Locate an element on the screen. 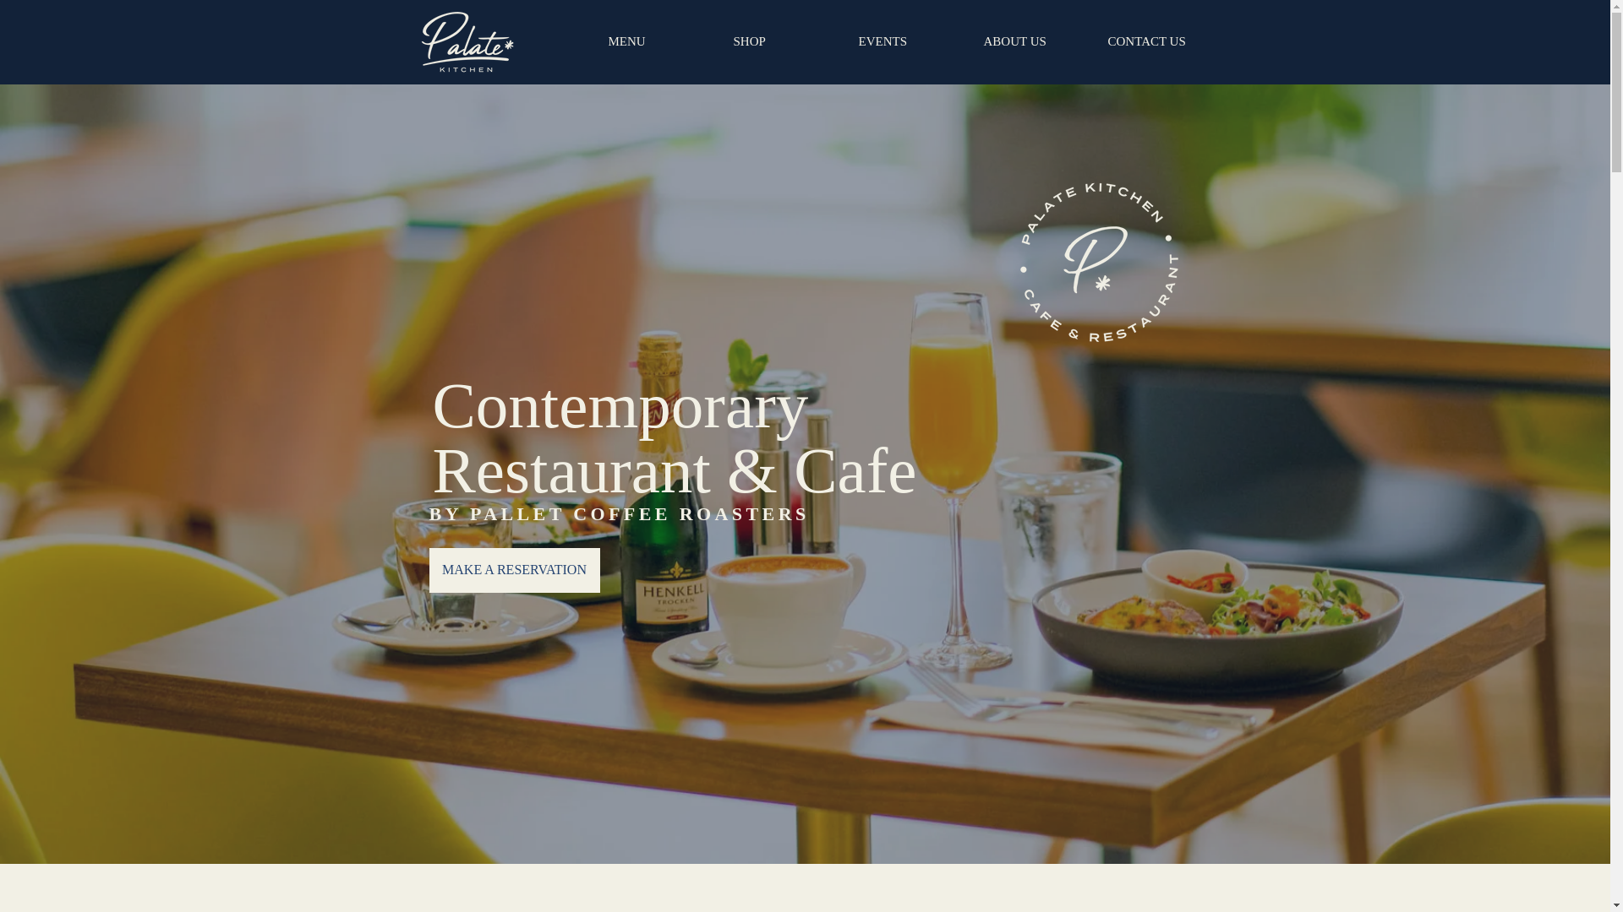 The width and height of the screenshot is (1623, 912). CONTACT US is located at coordinates (1158, 41).